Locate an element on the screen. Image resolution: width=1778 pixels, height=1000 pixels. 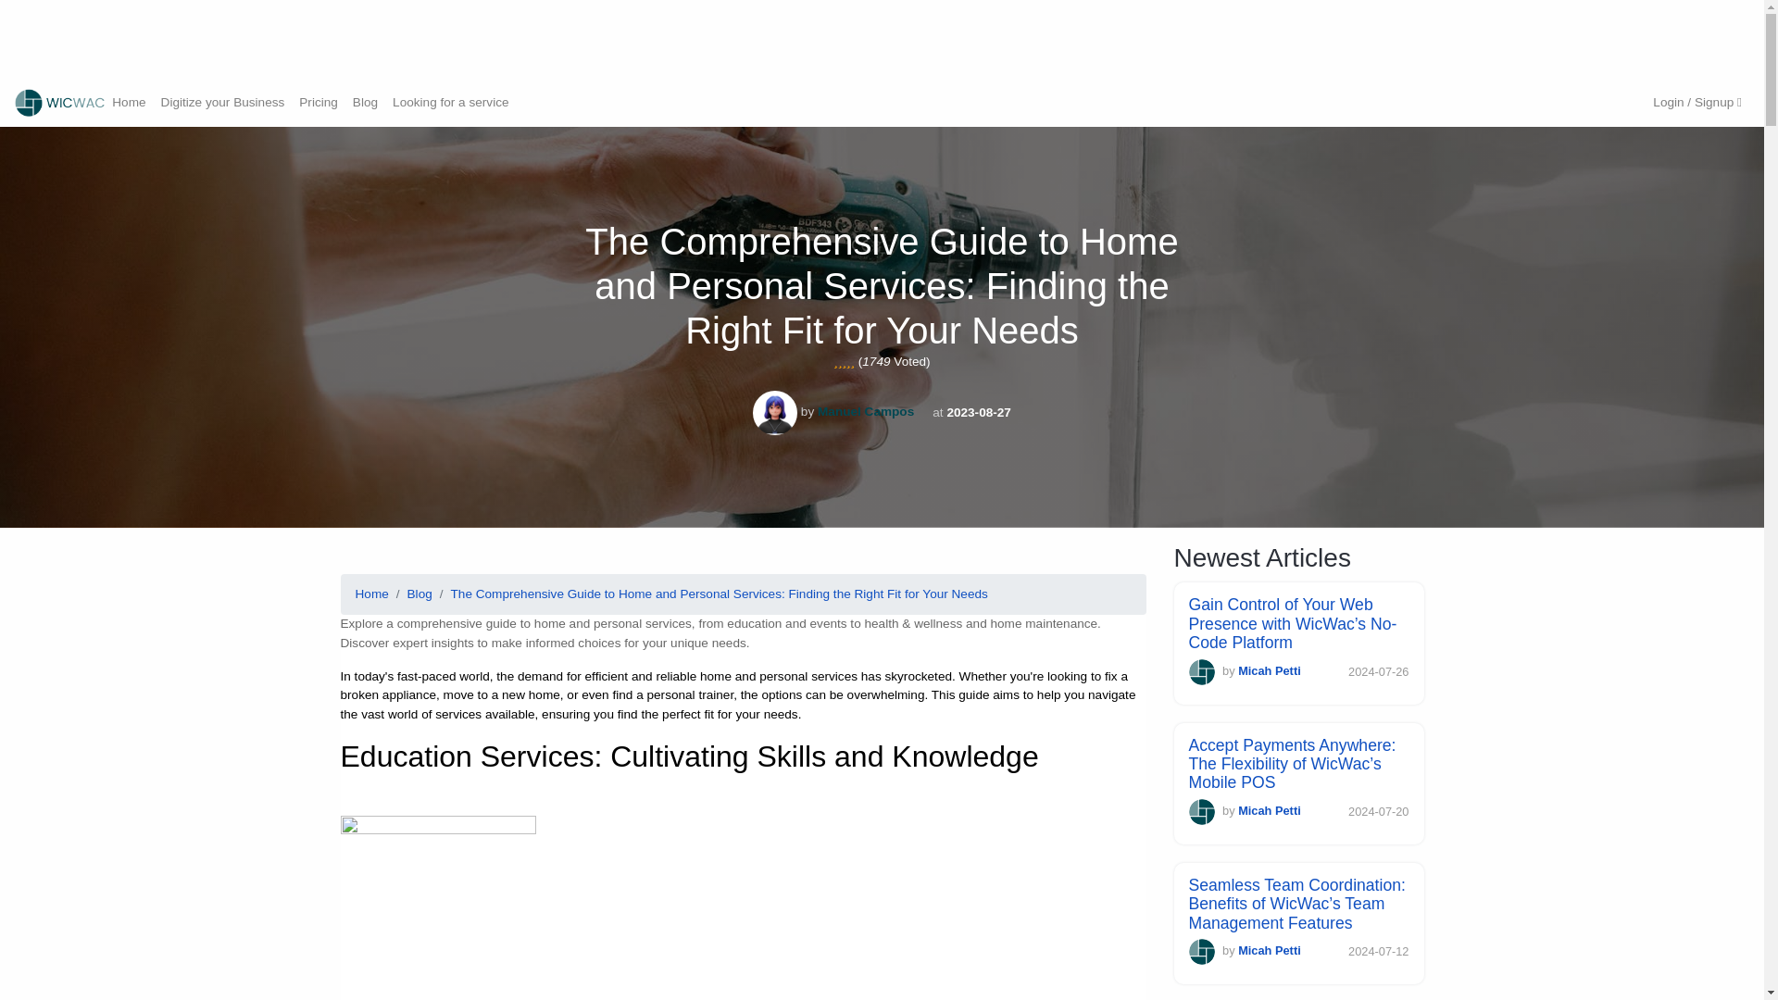
Home is located at coordinates (129, 102).